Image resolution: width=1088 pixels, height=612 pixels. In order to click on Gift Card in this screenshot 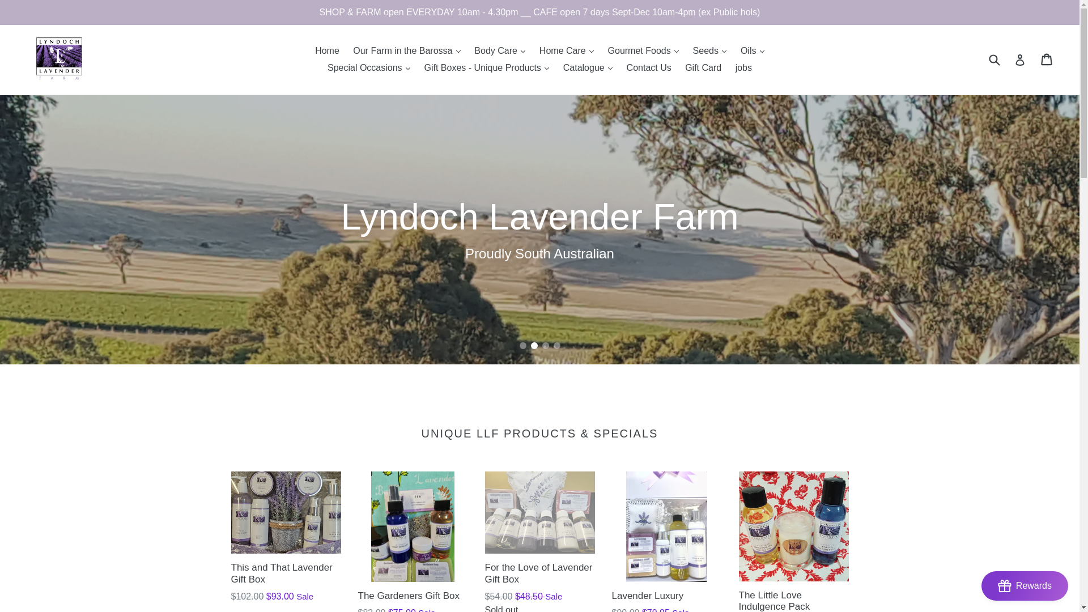, I will do `click(703, 68)`.